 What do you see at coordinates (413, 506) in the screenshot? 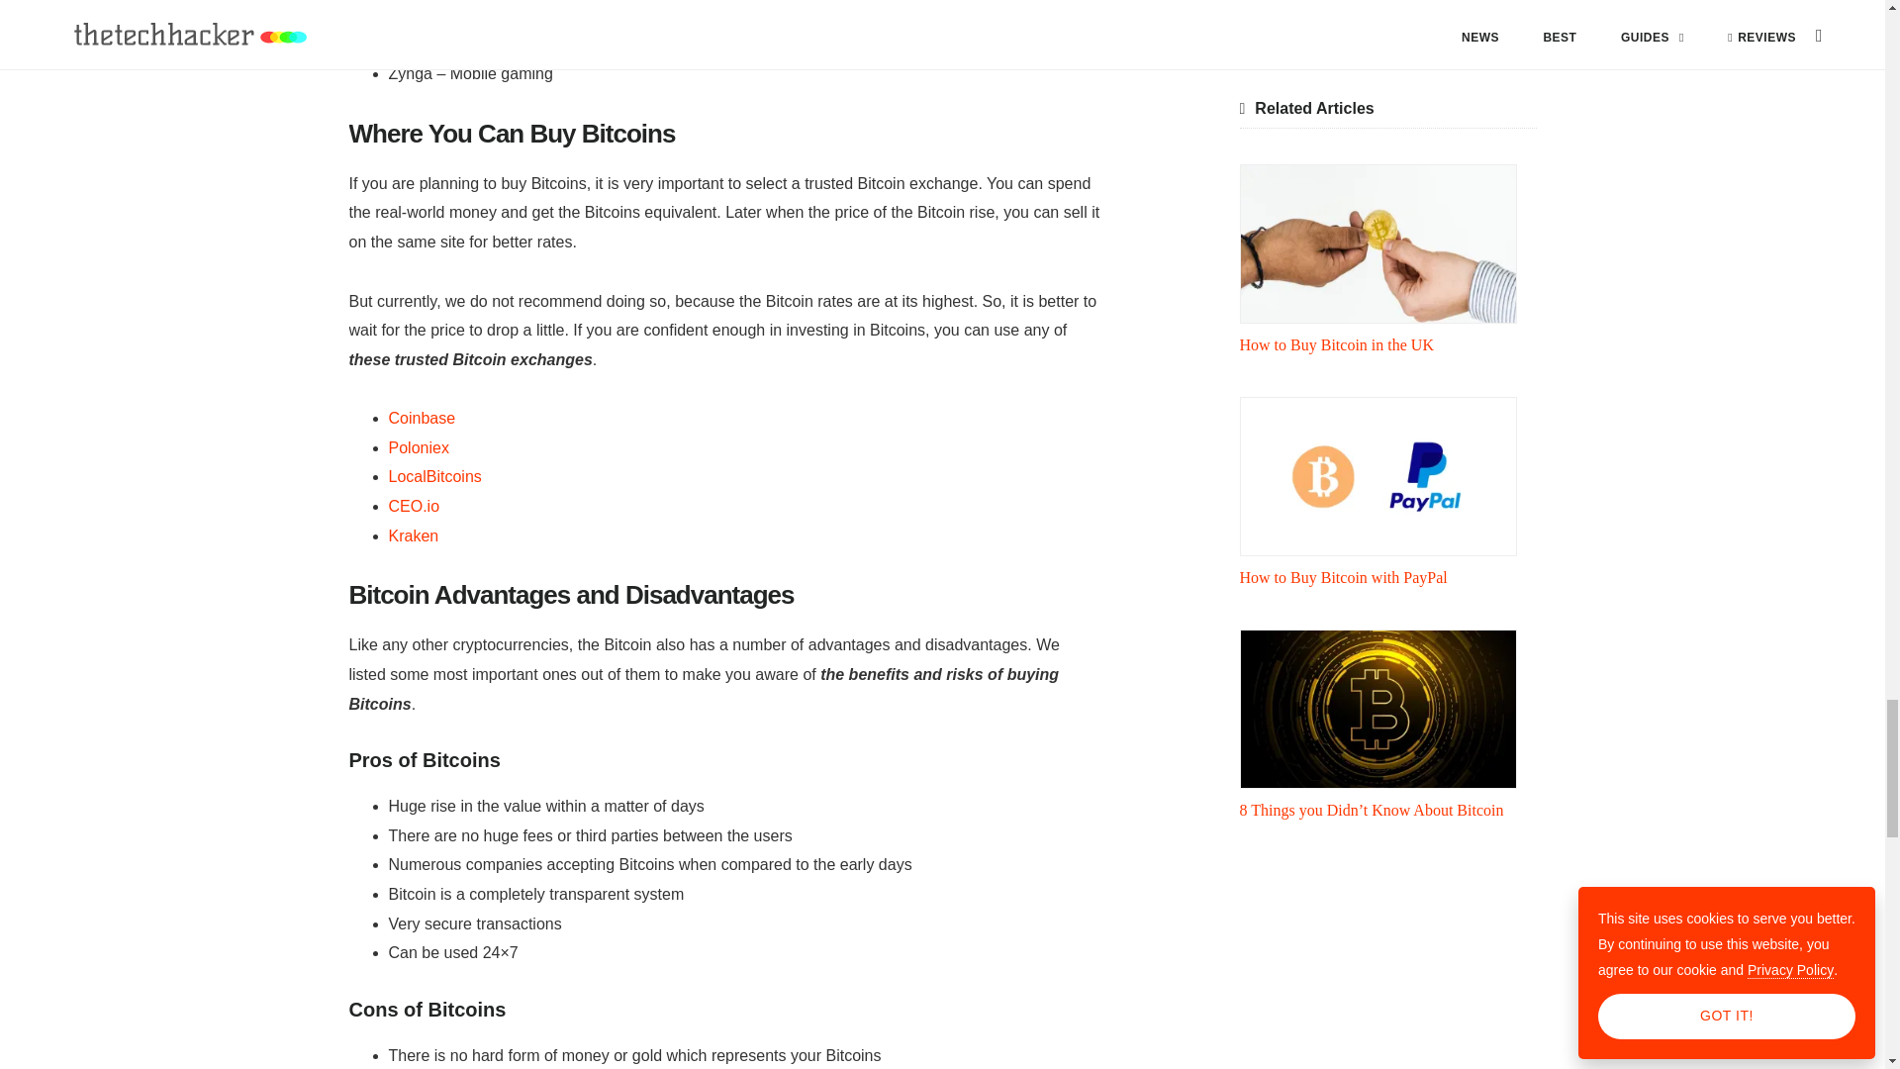
I see `CEO.io` at bounding box center [413, 506].